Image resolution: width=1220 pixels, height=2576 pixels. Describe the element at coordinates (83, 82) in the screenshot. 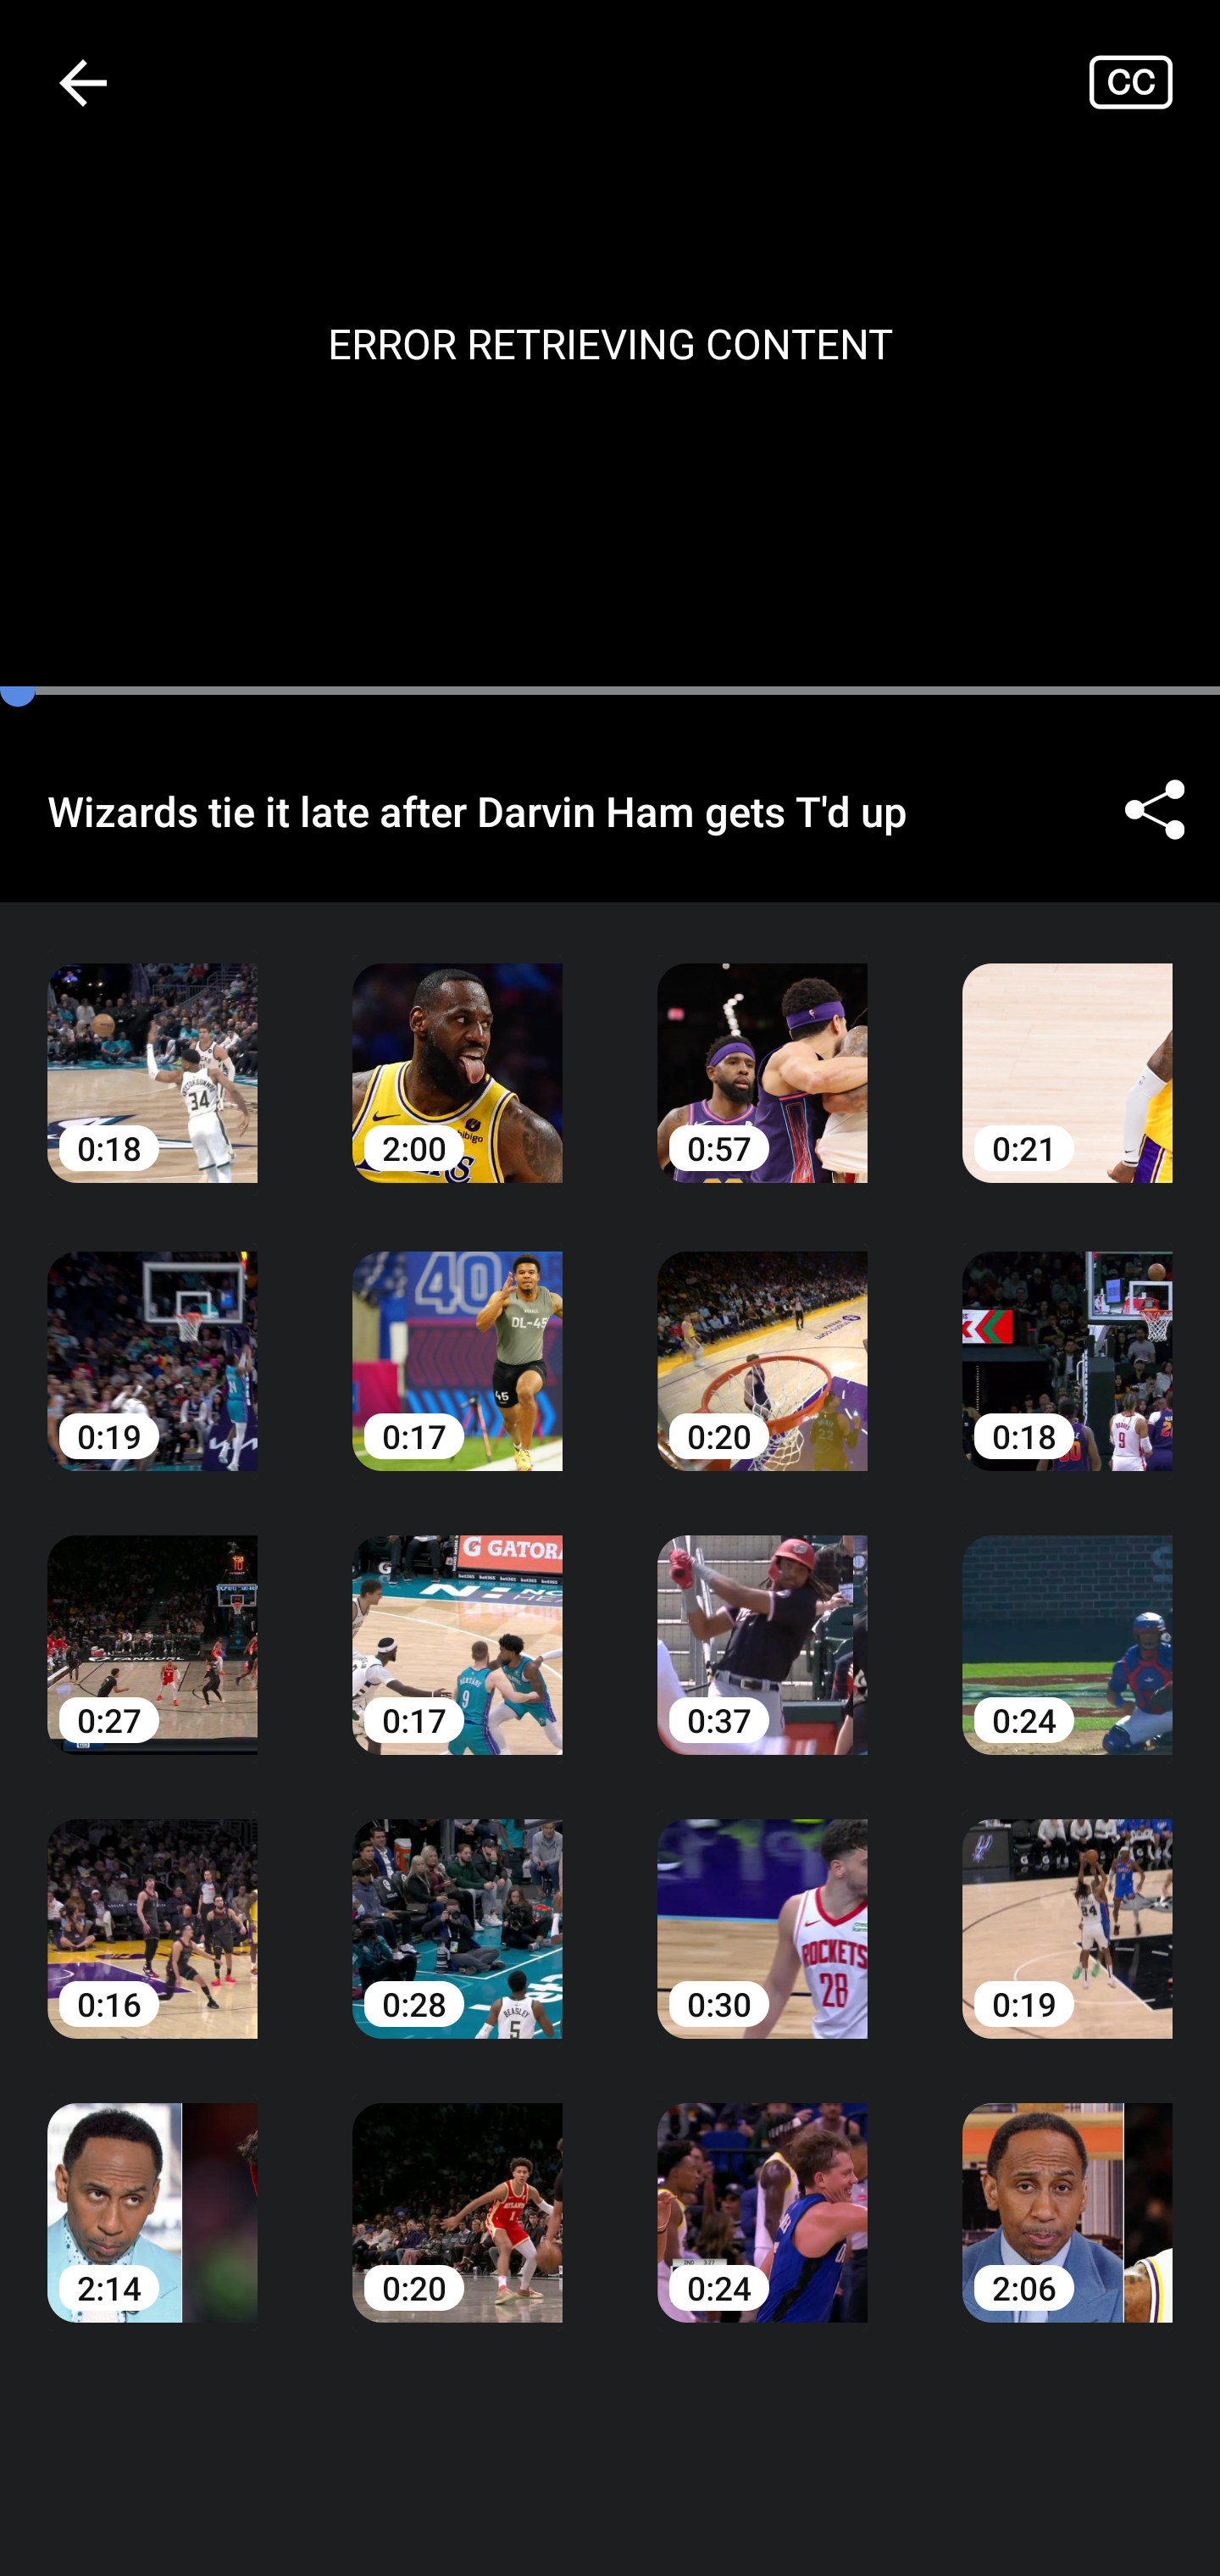

I see `Navigate up` at that location.